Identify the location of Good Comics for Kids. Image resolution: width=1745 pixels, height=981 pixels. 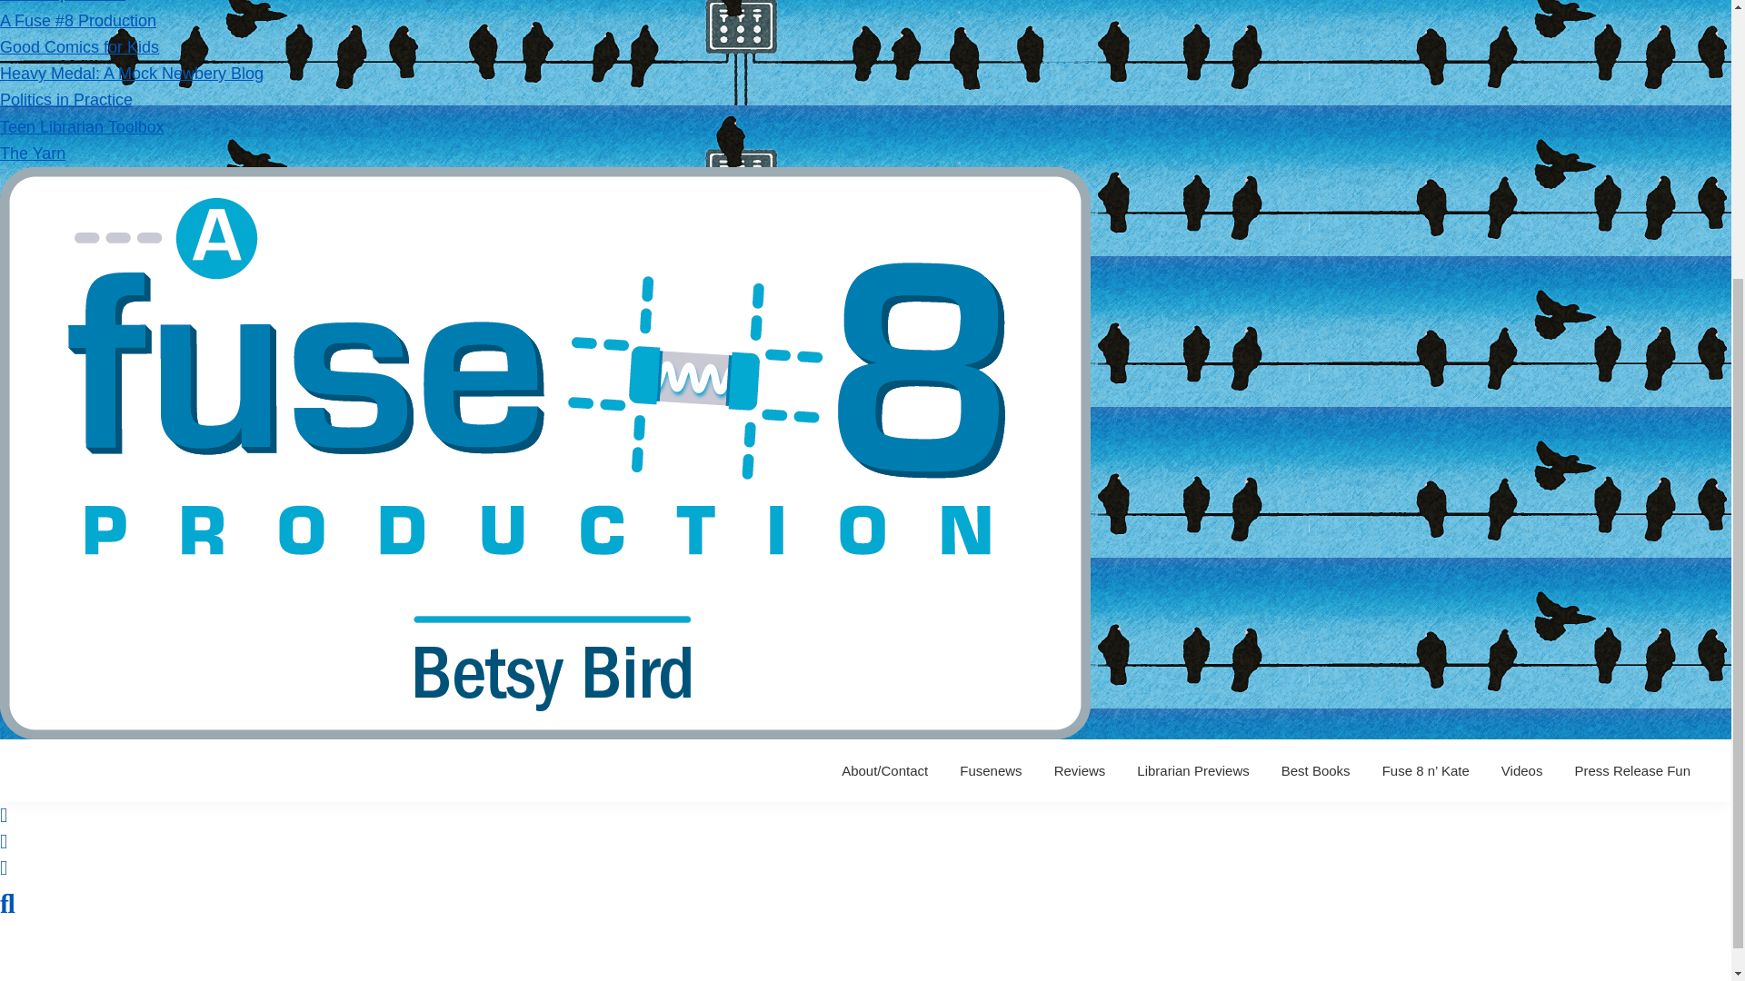
(79, 47).